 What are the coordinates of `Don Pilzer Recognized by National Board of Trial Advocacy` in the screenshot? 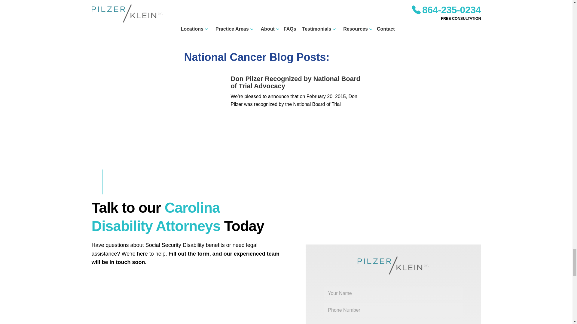 It's located at (296, 82).